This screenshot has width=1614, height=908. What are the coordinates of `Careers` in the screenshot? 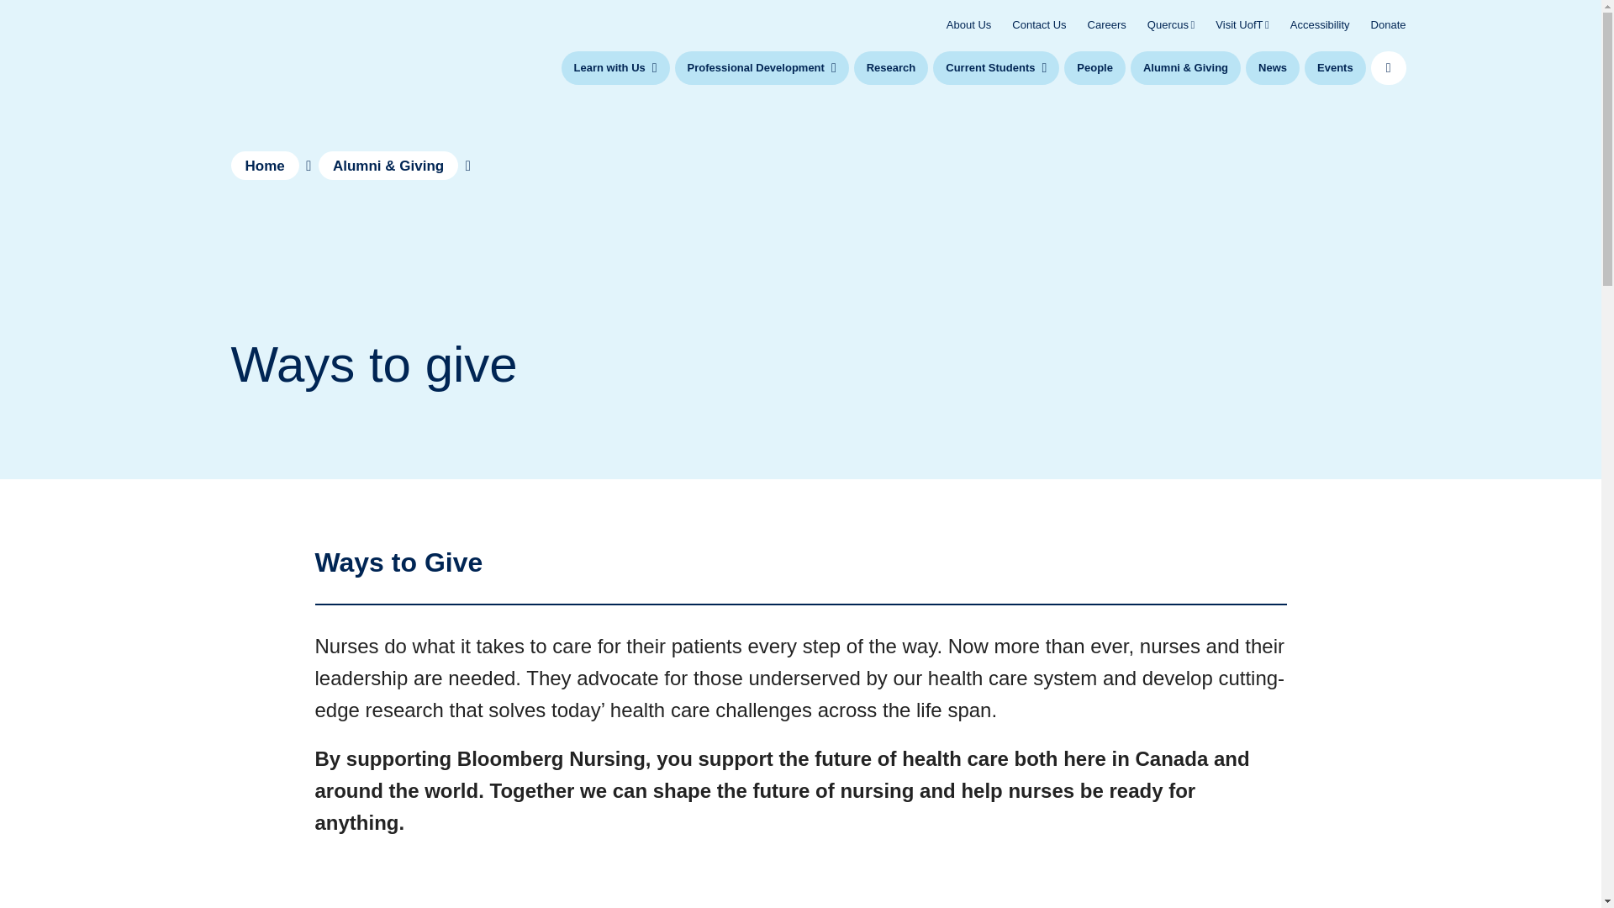 It's located at (1107, 24).